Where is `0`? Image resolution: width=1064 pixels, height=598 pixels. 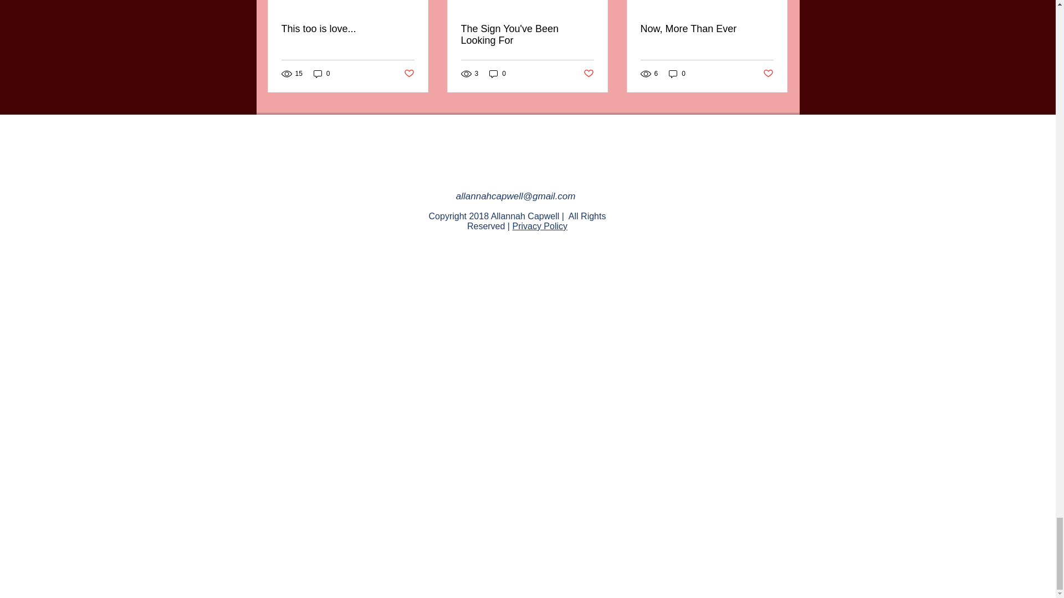
0 is located at coordinates (321, 74).